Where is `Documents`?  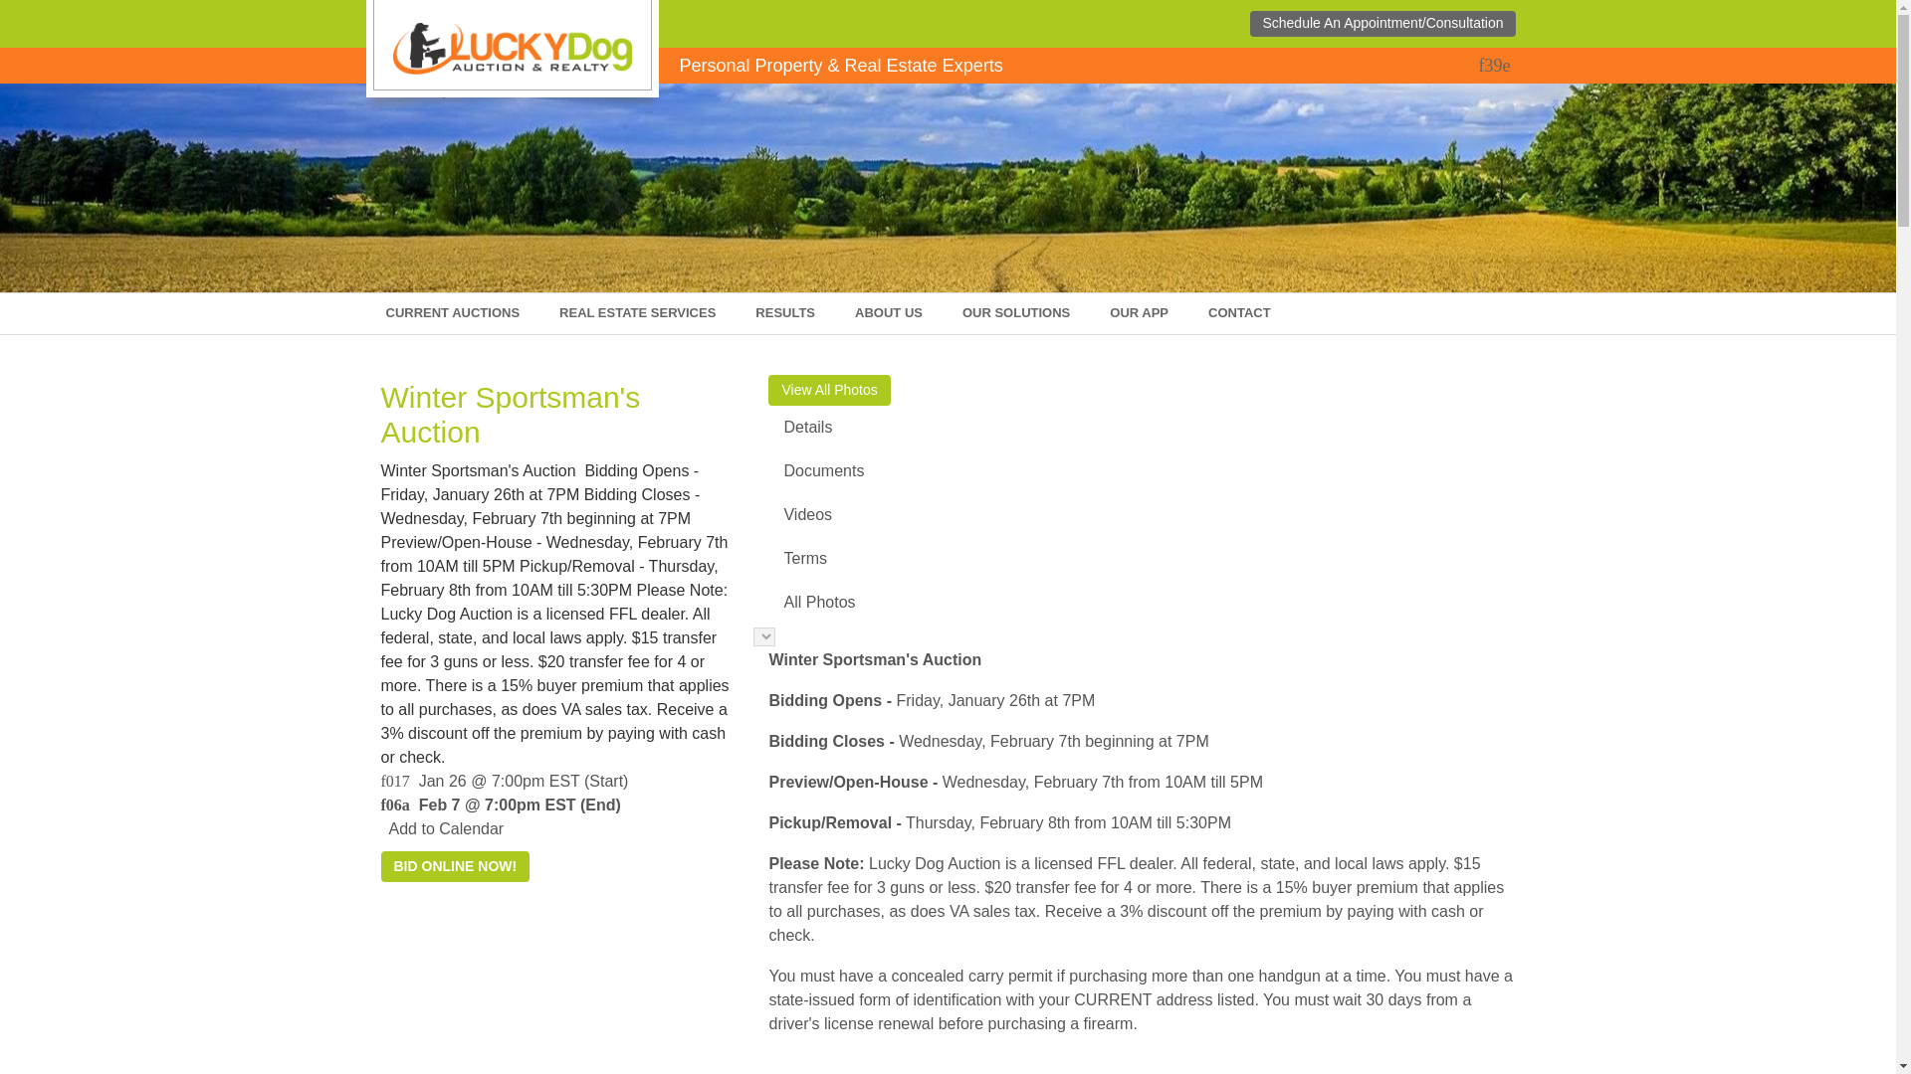 Documents is located at coordinates (1141, 471).